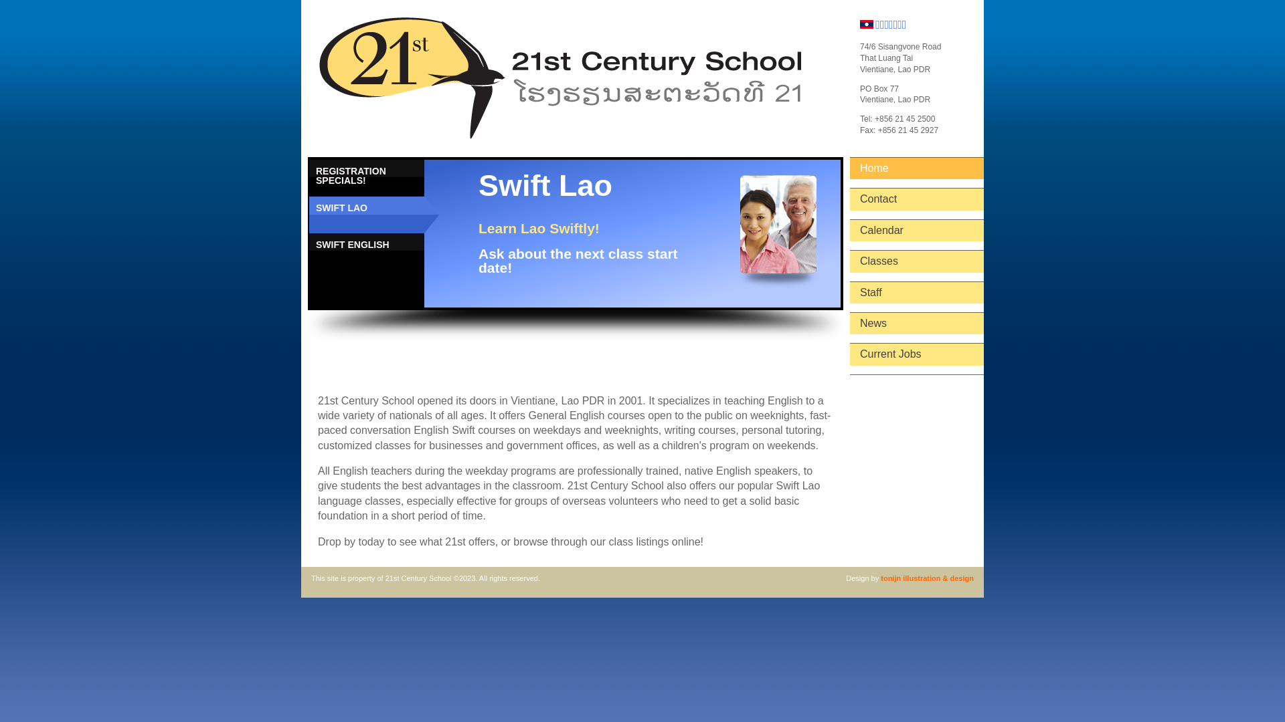 The image size is (1285, 722). What do you see at coordinates (928, 578) in the screenshot?
I see `tonijn illustration & design` at bounding box center [928, 578].